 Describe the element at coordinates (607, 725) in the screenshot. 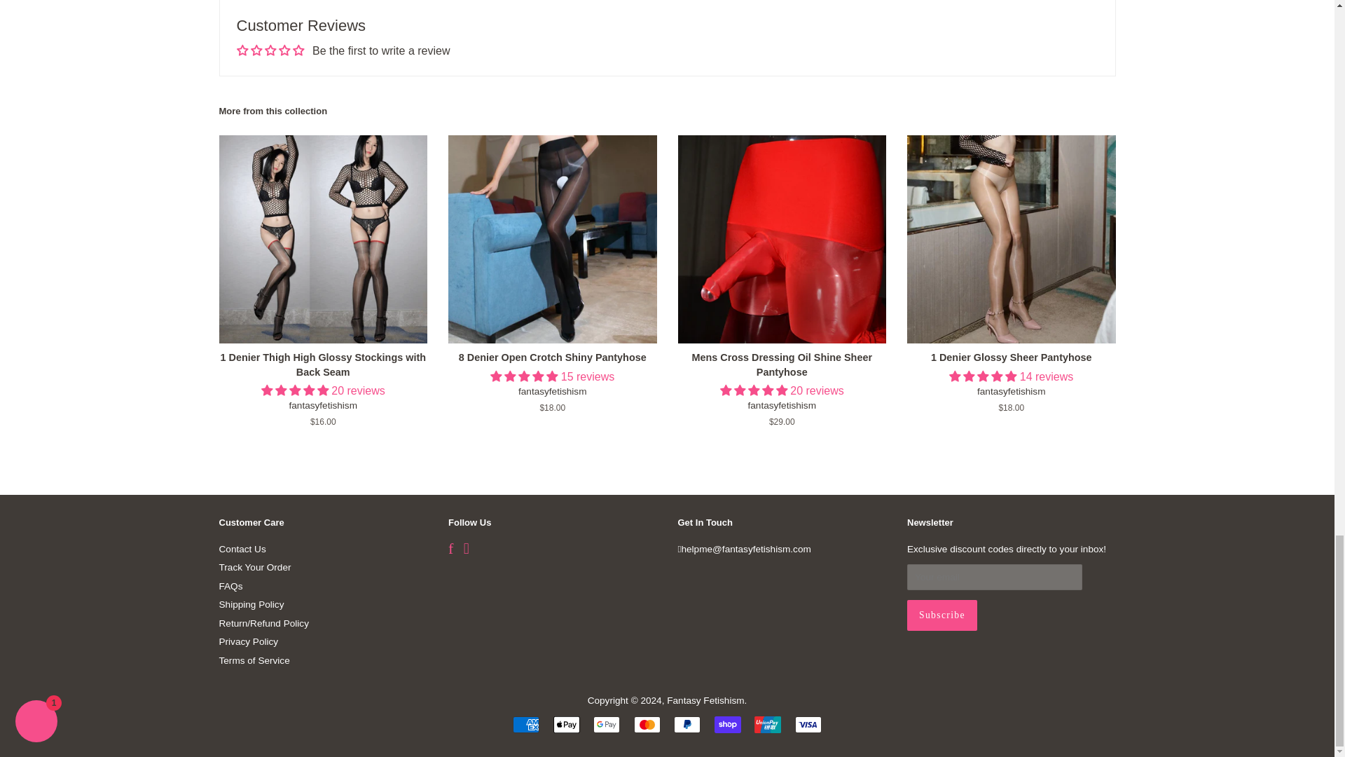

I see `Google Pay` at that location.